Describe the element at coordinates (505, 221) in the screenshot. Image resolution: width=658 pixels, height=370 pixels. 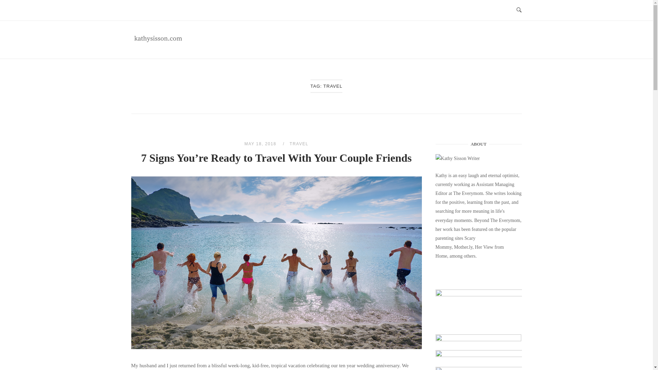
I see `The Everymom` at that location.